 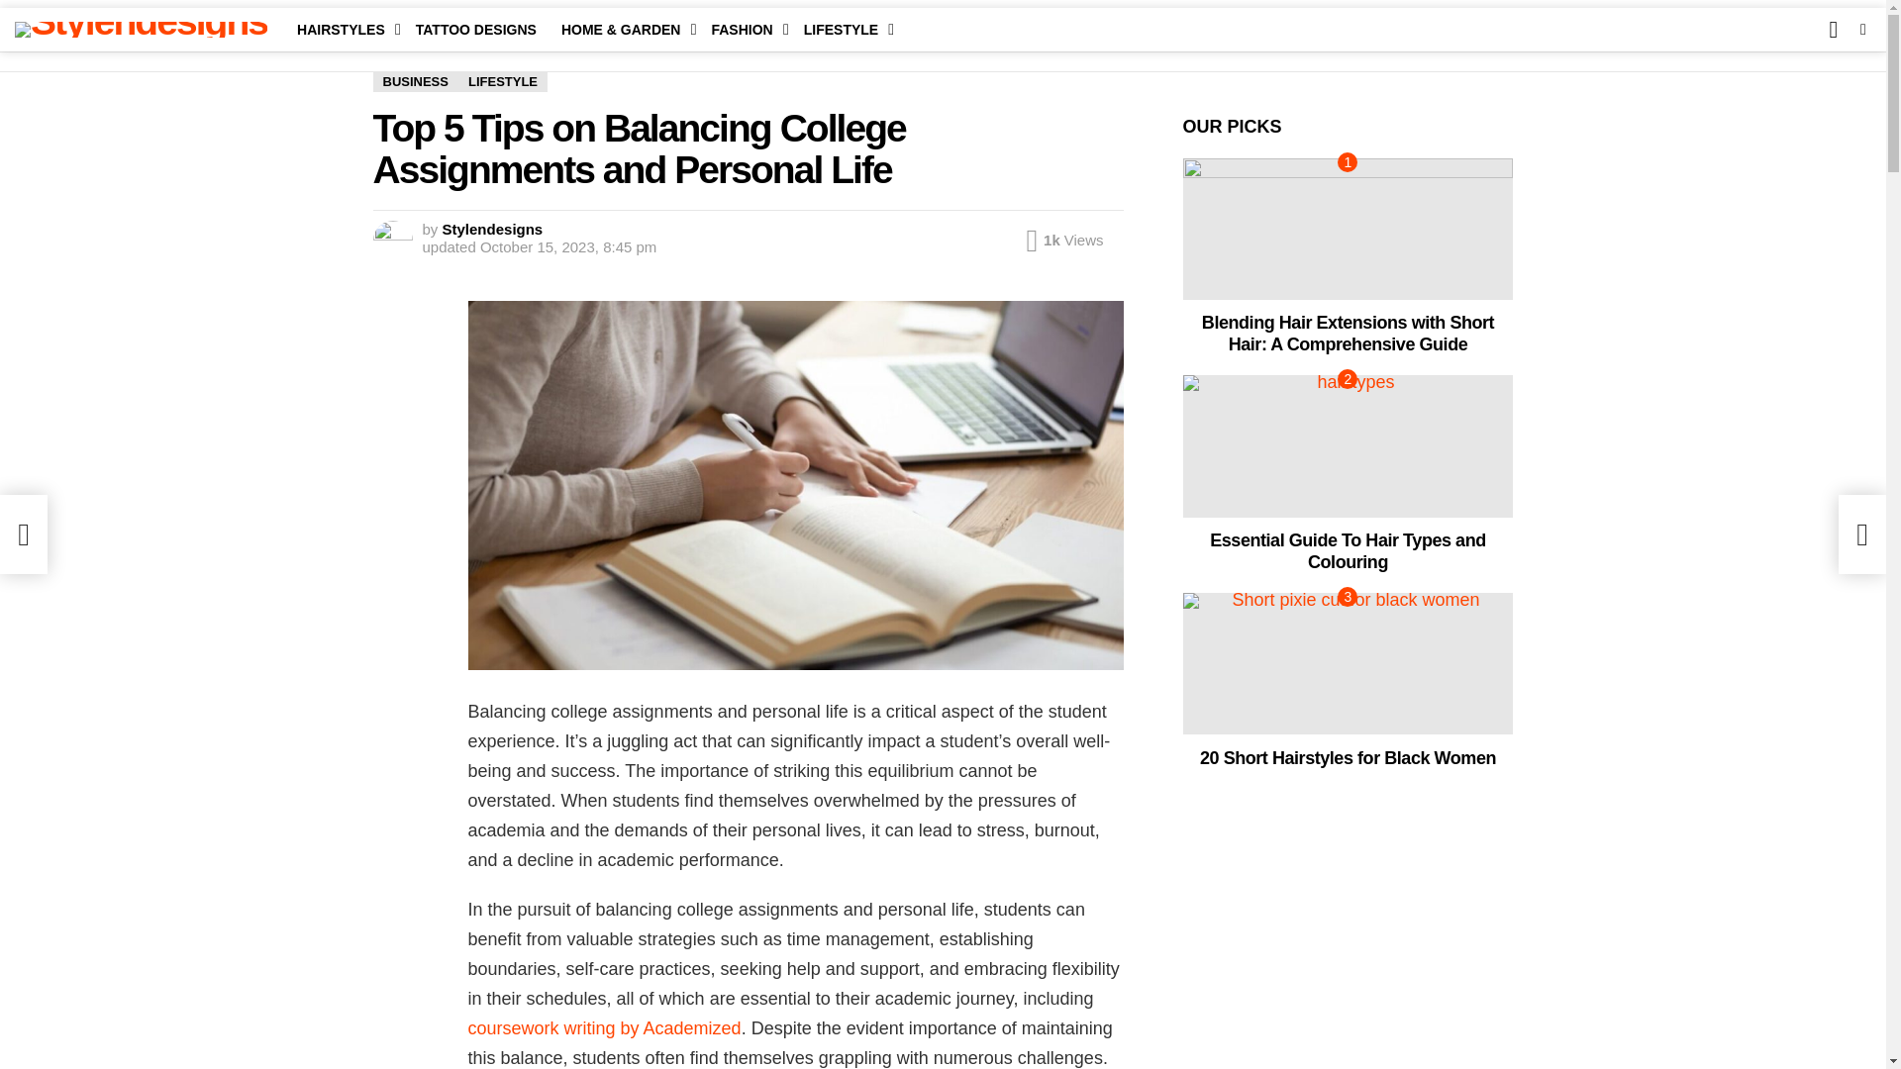 I want to click on HAIRSTYLES, so click(x=344, y=30).